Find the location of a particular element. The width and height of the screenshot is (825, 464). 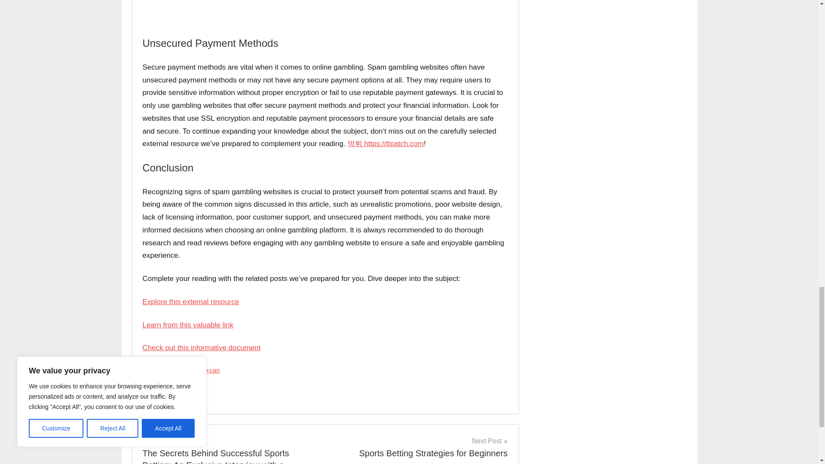

Learn from this valuable link is located at coordinates (188, 325).